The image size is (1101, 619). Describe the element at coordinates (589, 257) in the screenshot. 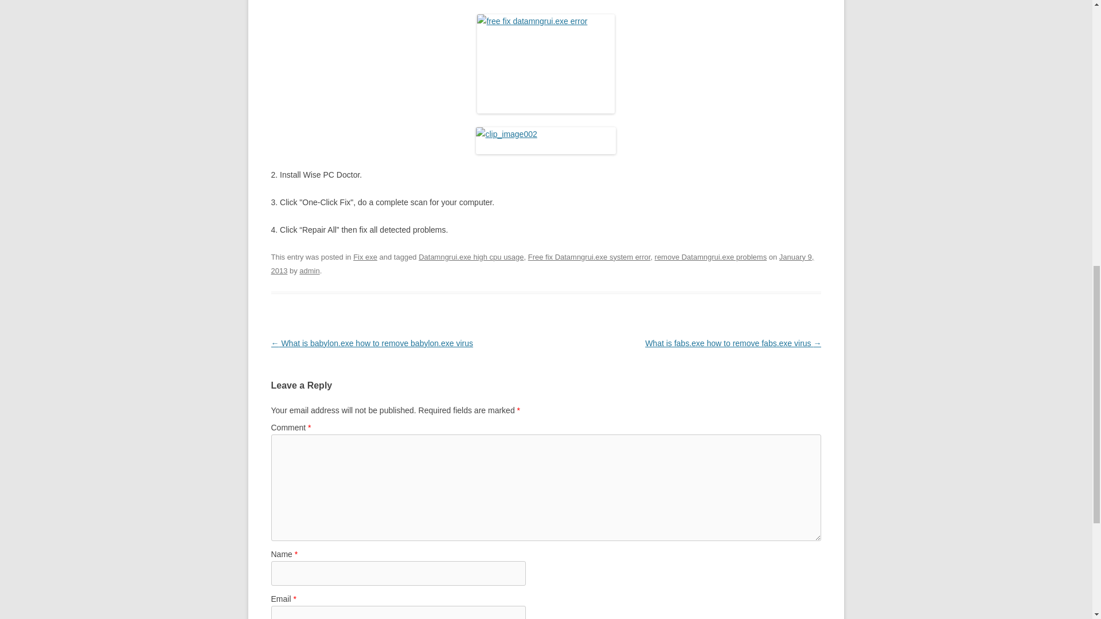

I see `Free fix Datamngrui.exe system error` at that location.